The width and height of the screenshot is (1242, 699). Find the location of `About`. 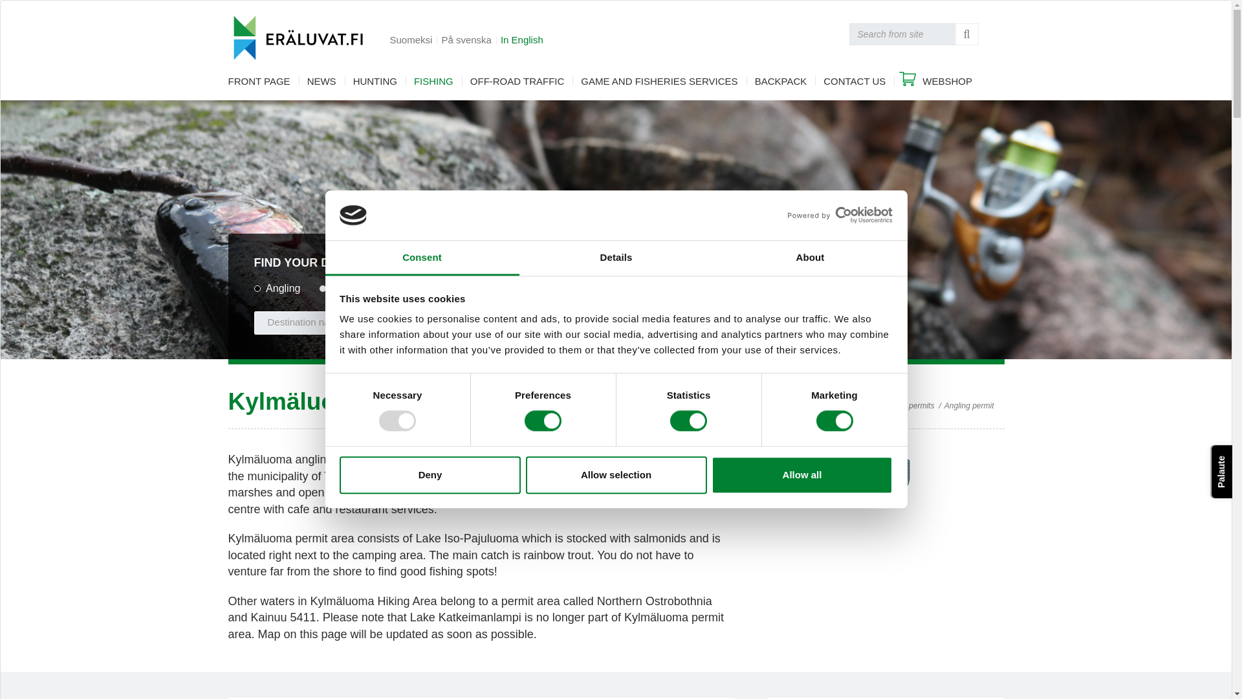

About is located at coordinates (810, 258).